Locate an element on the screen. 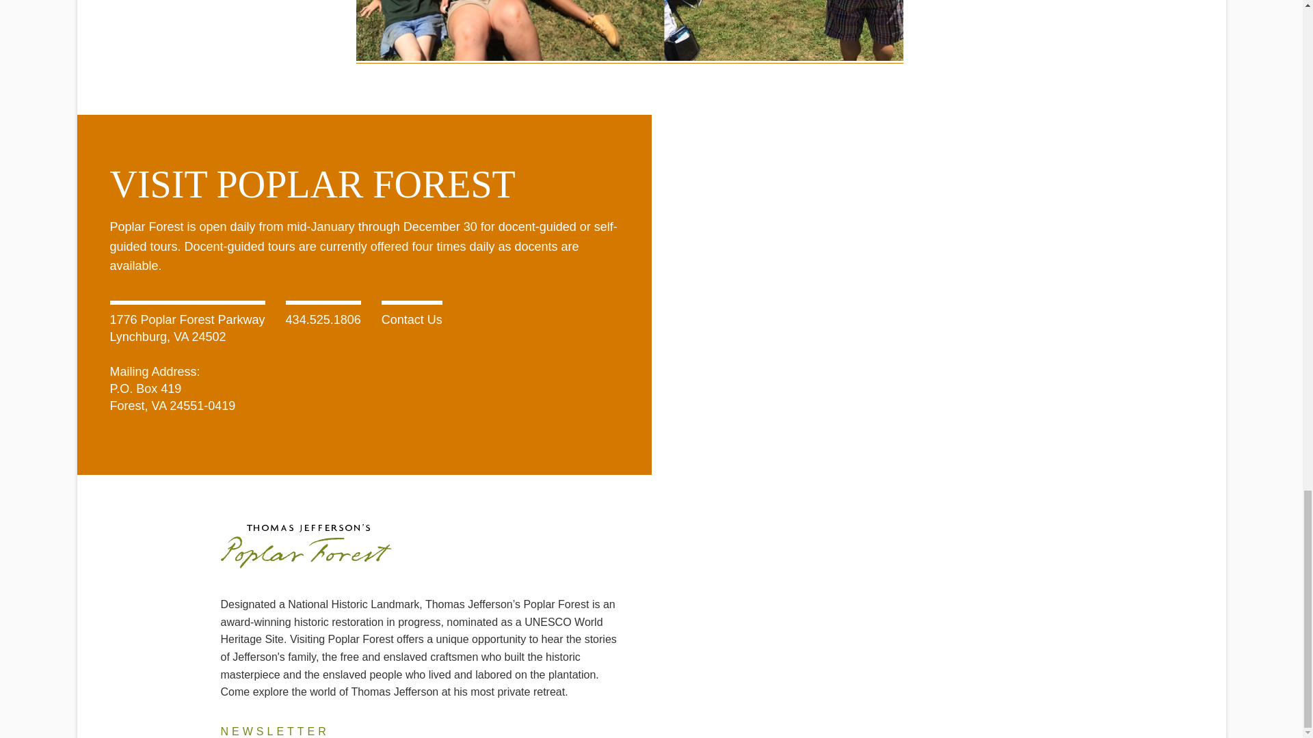 This screenshot has height=738, width=1313. Contact Us is located at coordinates (412, 320).